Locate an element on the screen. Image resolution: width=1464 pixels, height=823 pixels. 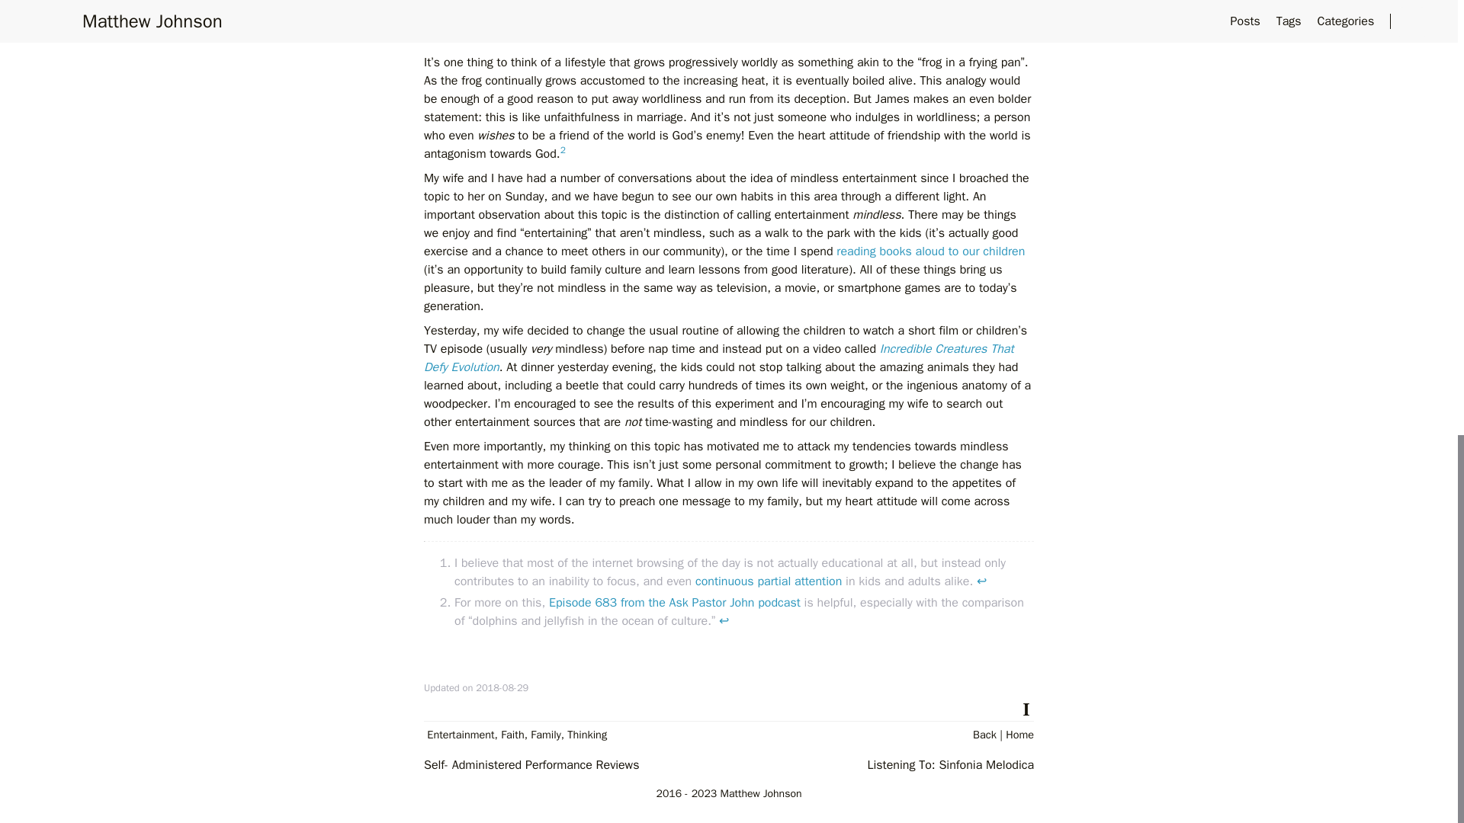
Back is located at coordinates (985, 735).